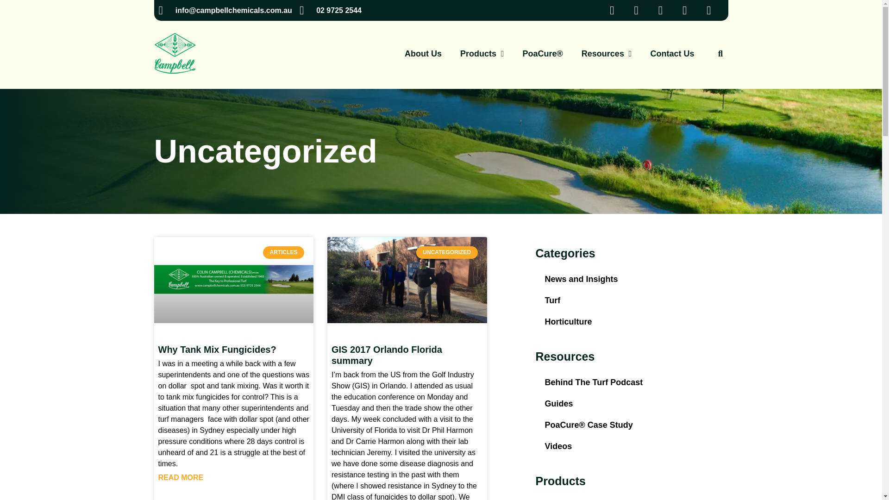 The height and width of the screenshot is (500, 889). What do you see at coordinates (423, 54) in the screenshot?
I see `About Us` at bounding box center [423, 54].